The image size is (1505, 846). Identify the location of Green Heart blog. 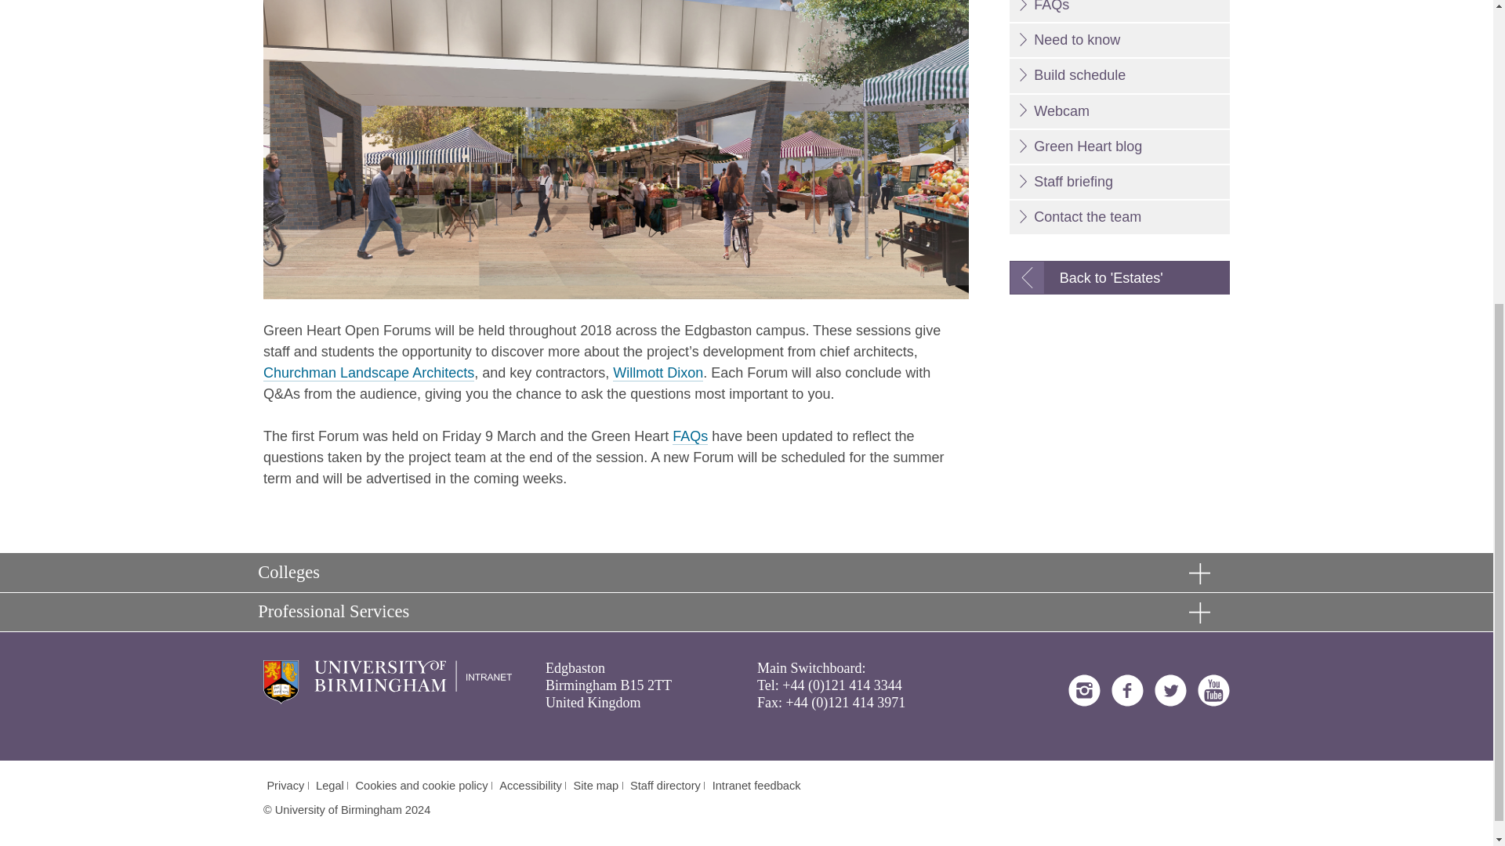
(1119, 147).